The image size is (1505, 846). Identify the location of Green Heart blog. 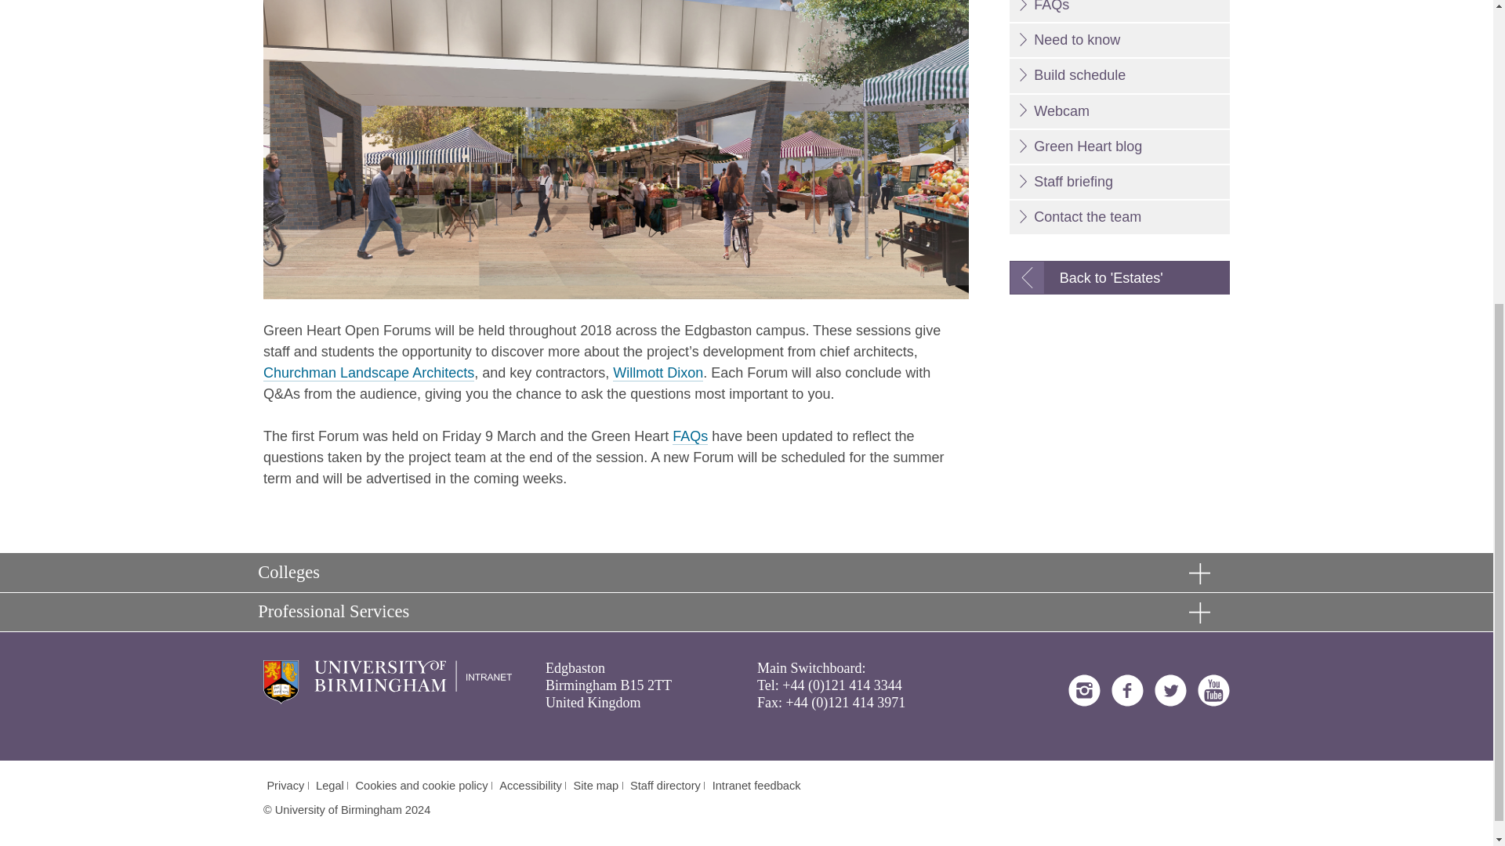
(1119, 147).